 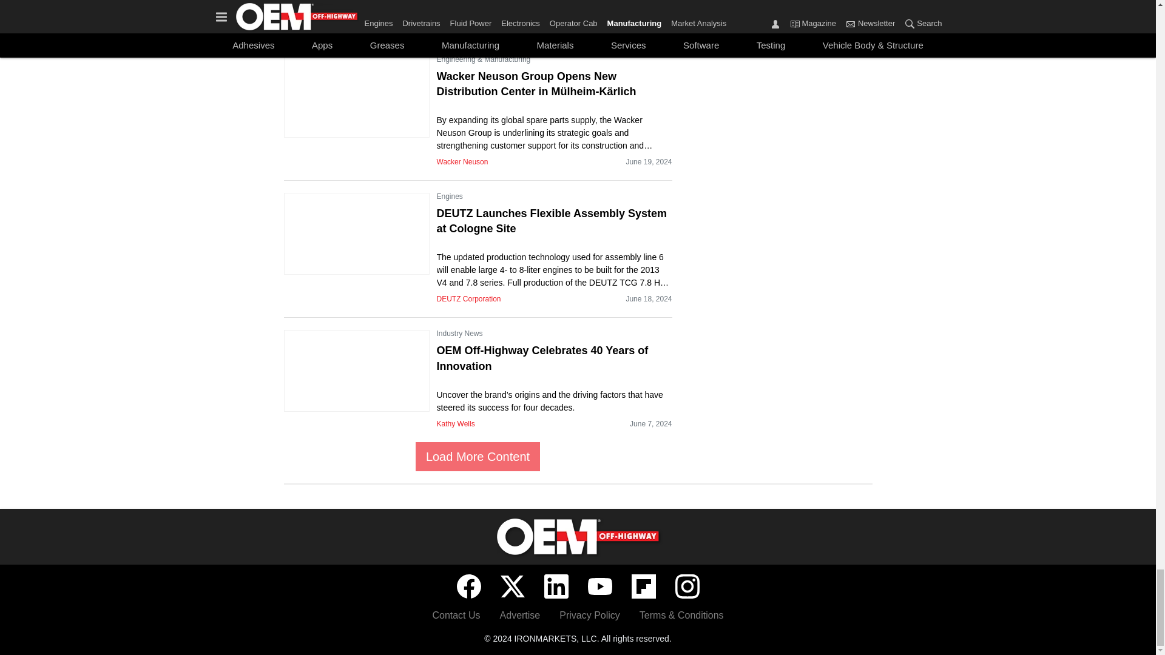 What do you see at coordinates (643, 586) in the screenshot?
I see `Flipboard icon` at bounding box center [643, 586].